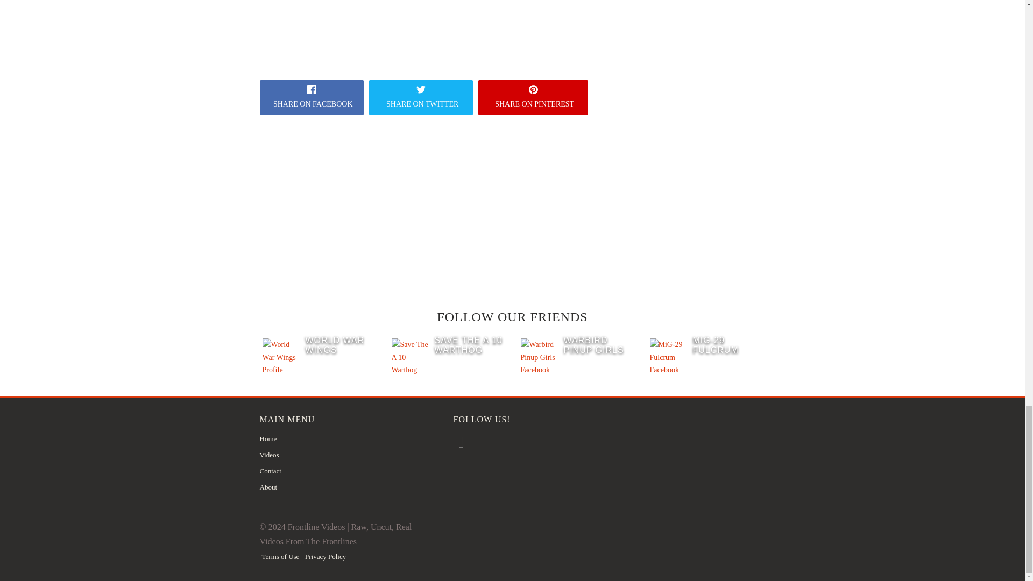  Describe the element at coordinates (533, 97) in the screenshot. I see `SHARE ON PINTEREST` at that location.